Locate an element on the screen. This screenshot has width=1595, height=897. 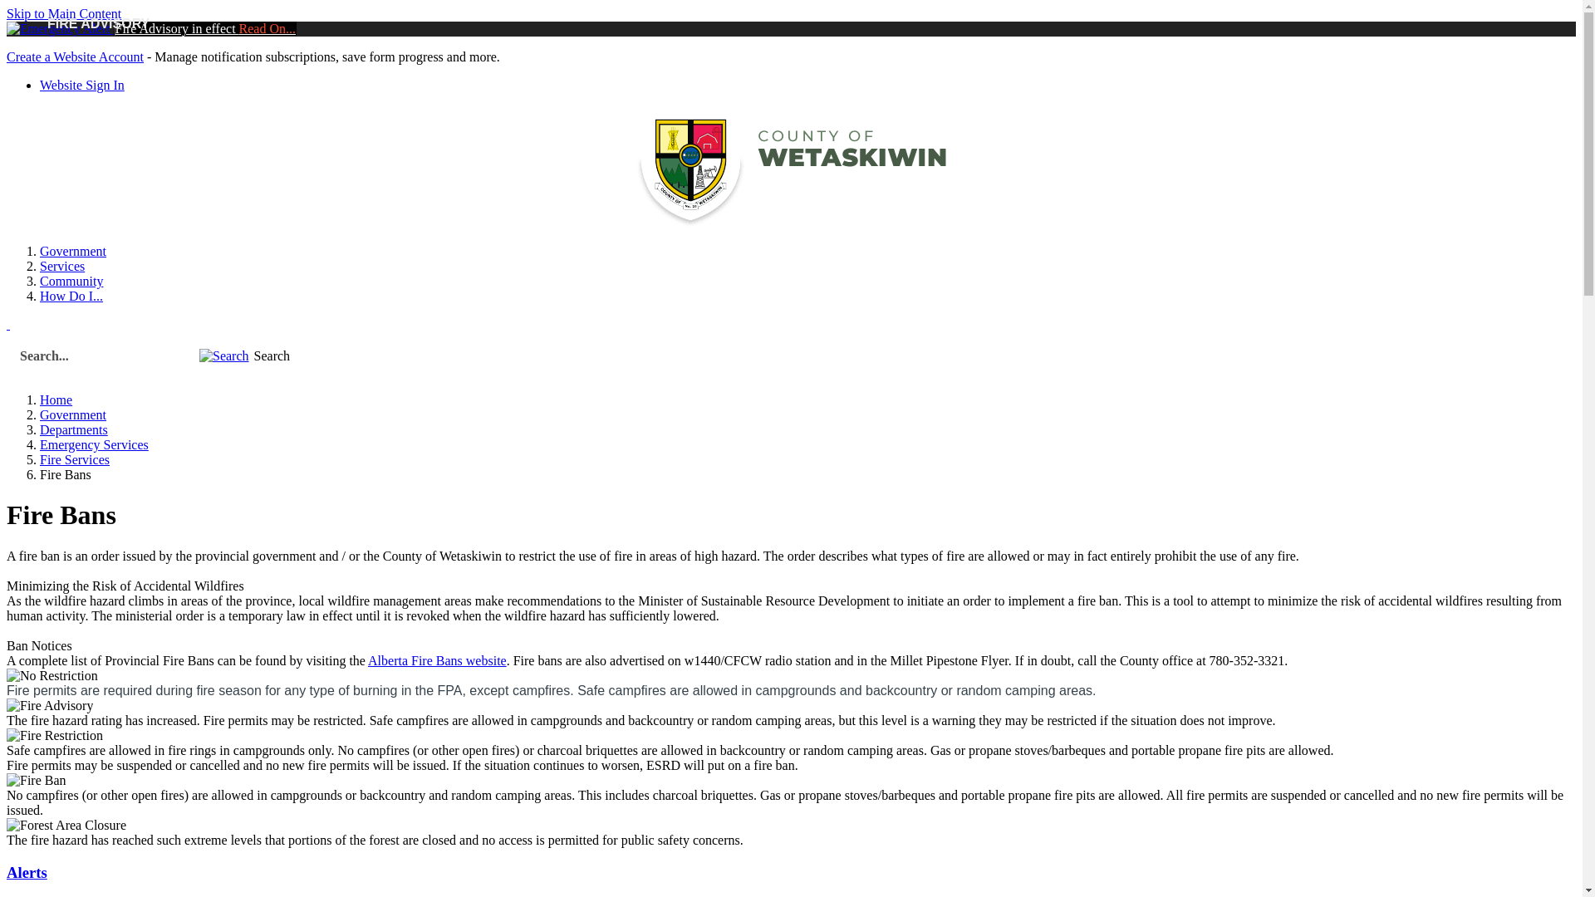
Fire Restriction is located at coordinates (55, 736).